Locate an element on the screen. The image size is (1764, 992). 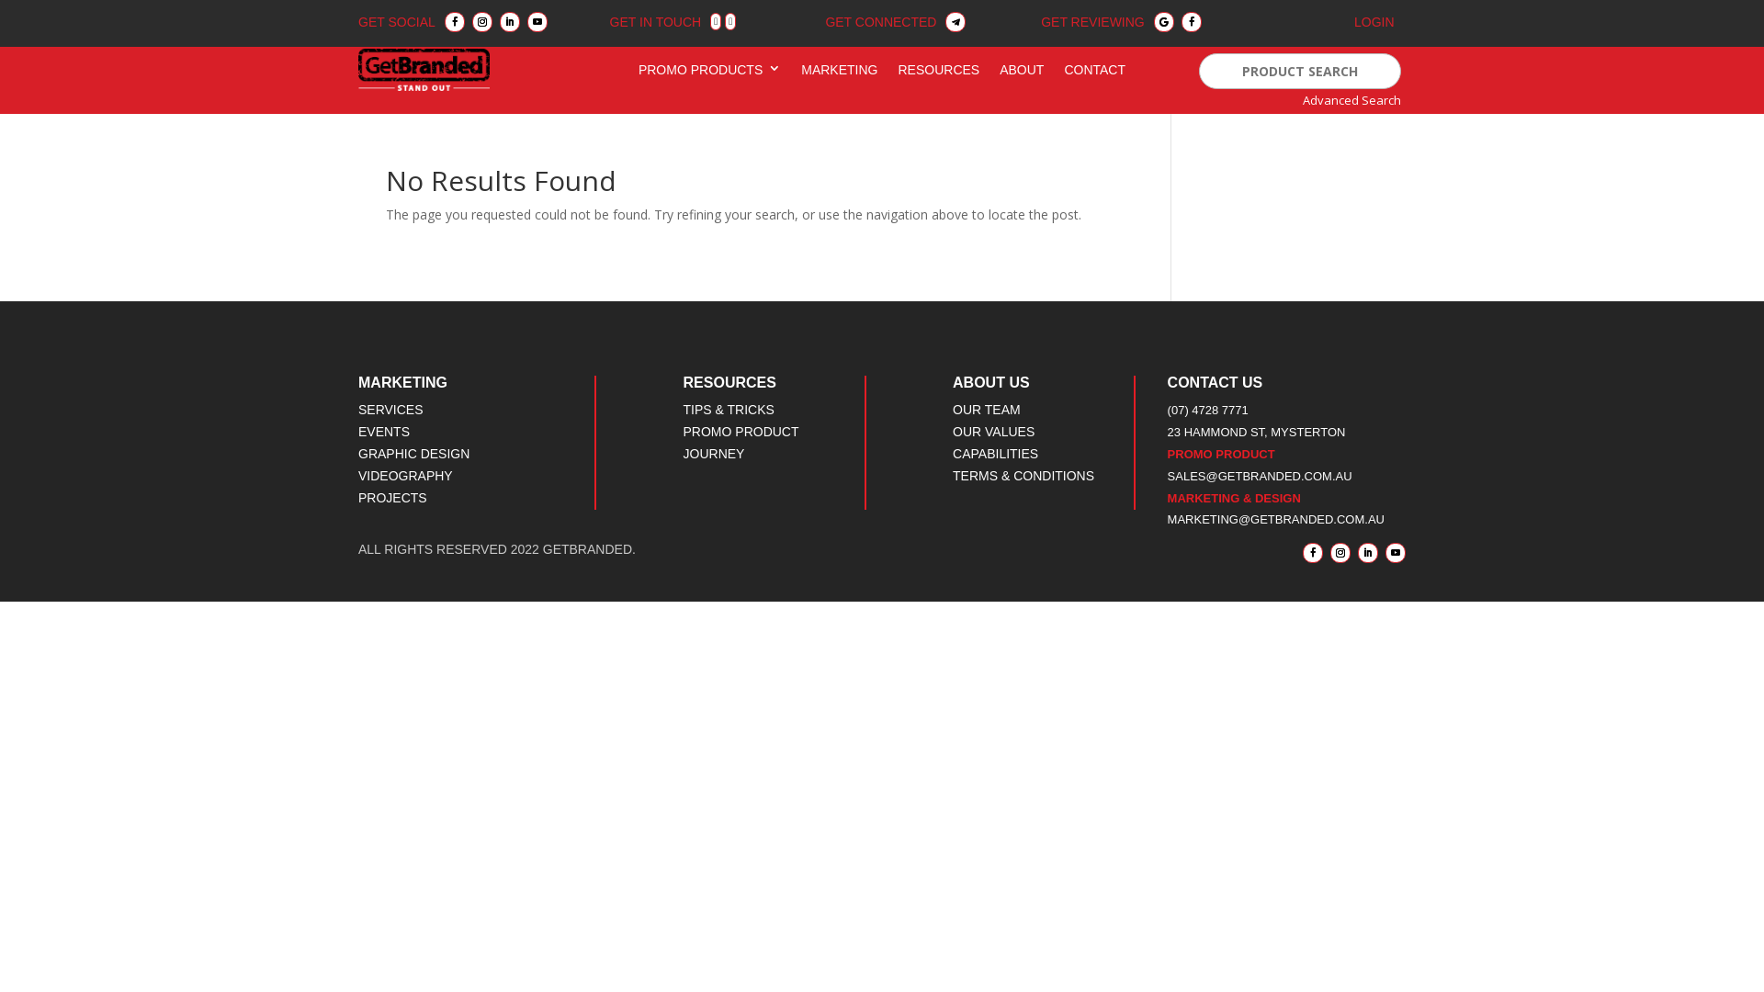
CONTACT is located at coordinates (1095, 73).